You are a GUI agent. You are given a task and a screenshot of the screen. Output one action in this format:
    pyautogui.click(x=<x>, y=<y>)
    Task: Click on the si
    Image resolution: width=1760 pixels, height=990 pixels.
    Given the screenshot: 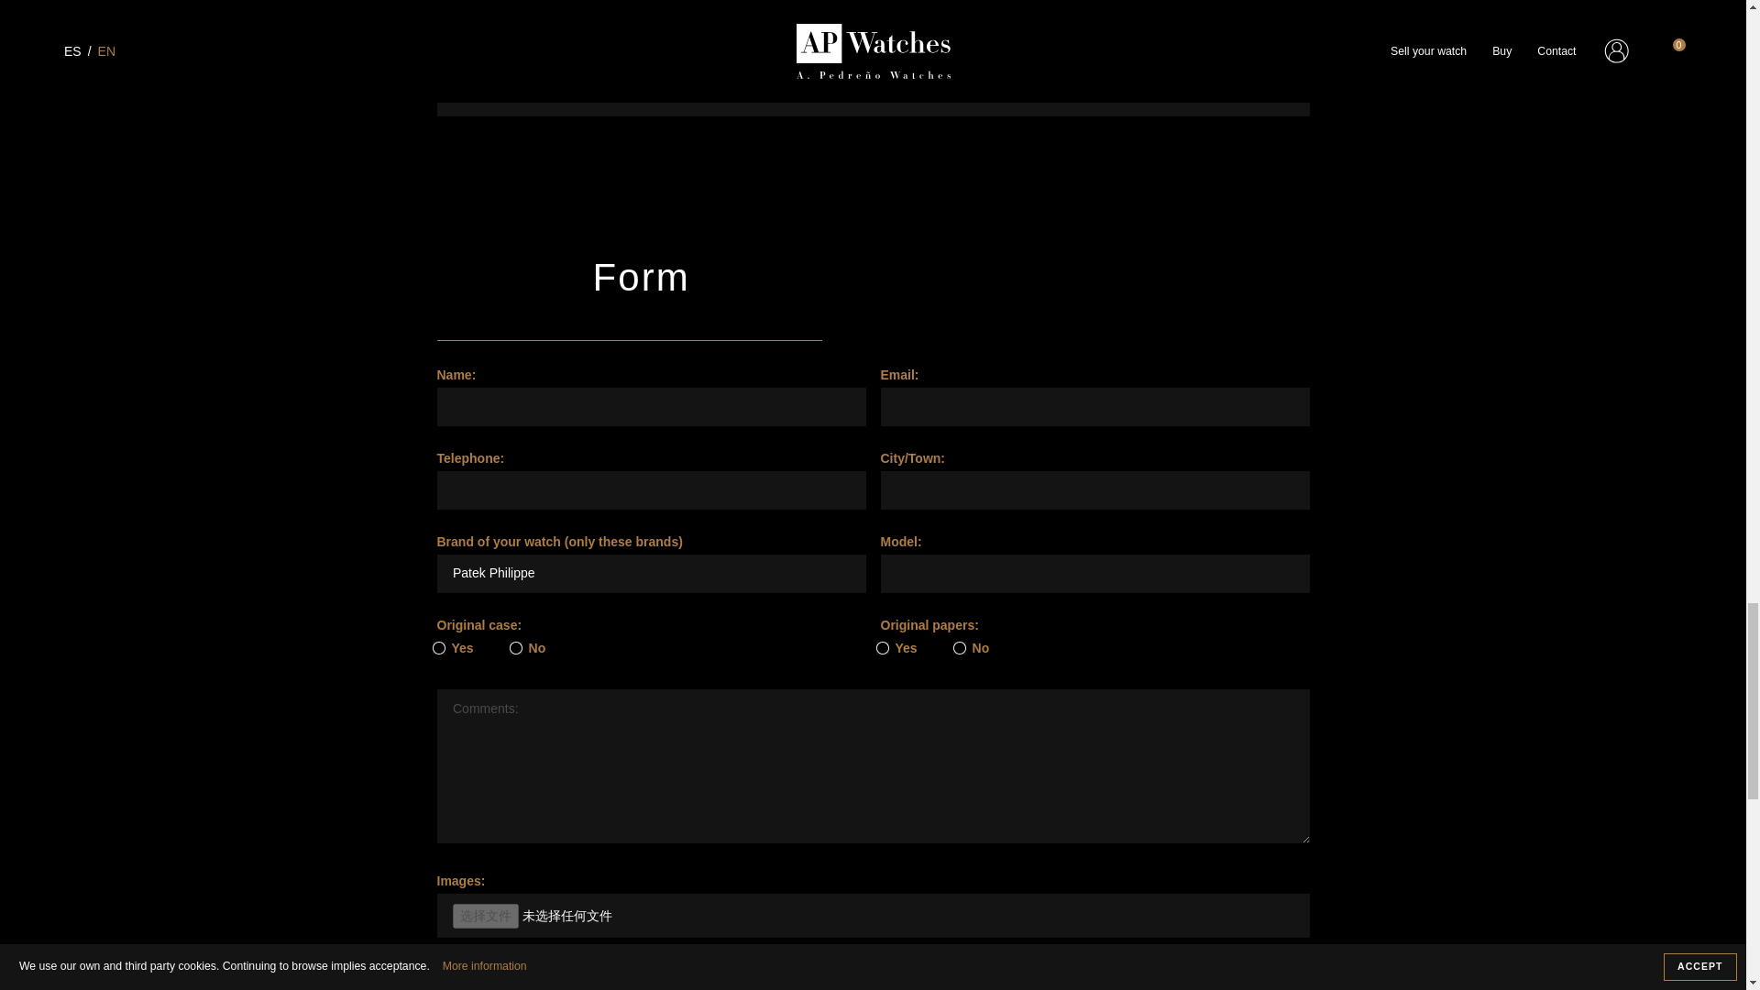 What is the action you would take?
    pyautogui.click(x=882, y=647)
    